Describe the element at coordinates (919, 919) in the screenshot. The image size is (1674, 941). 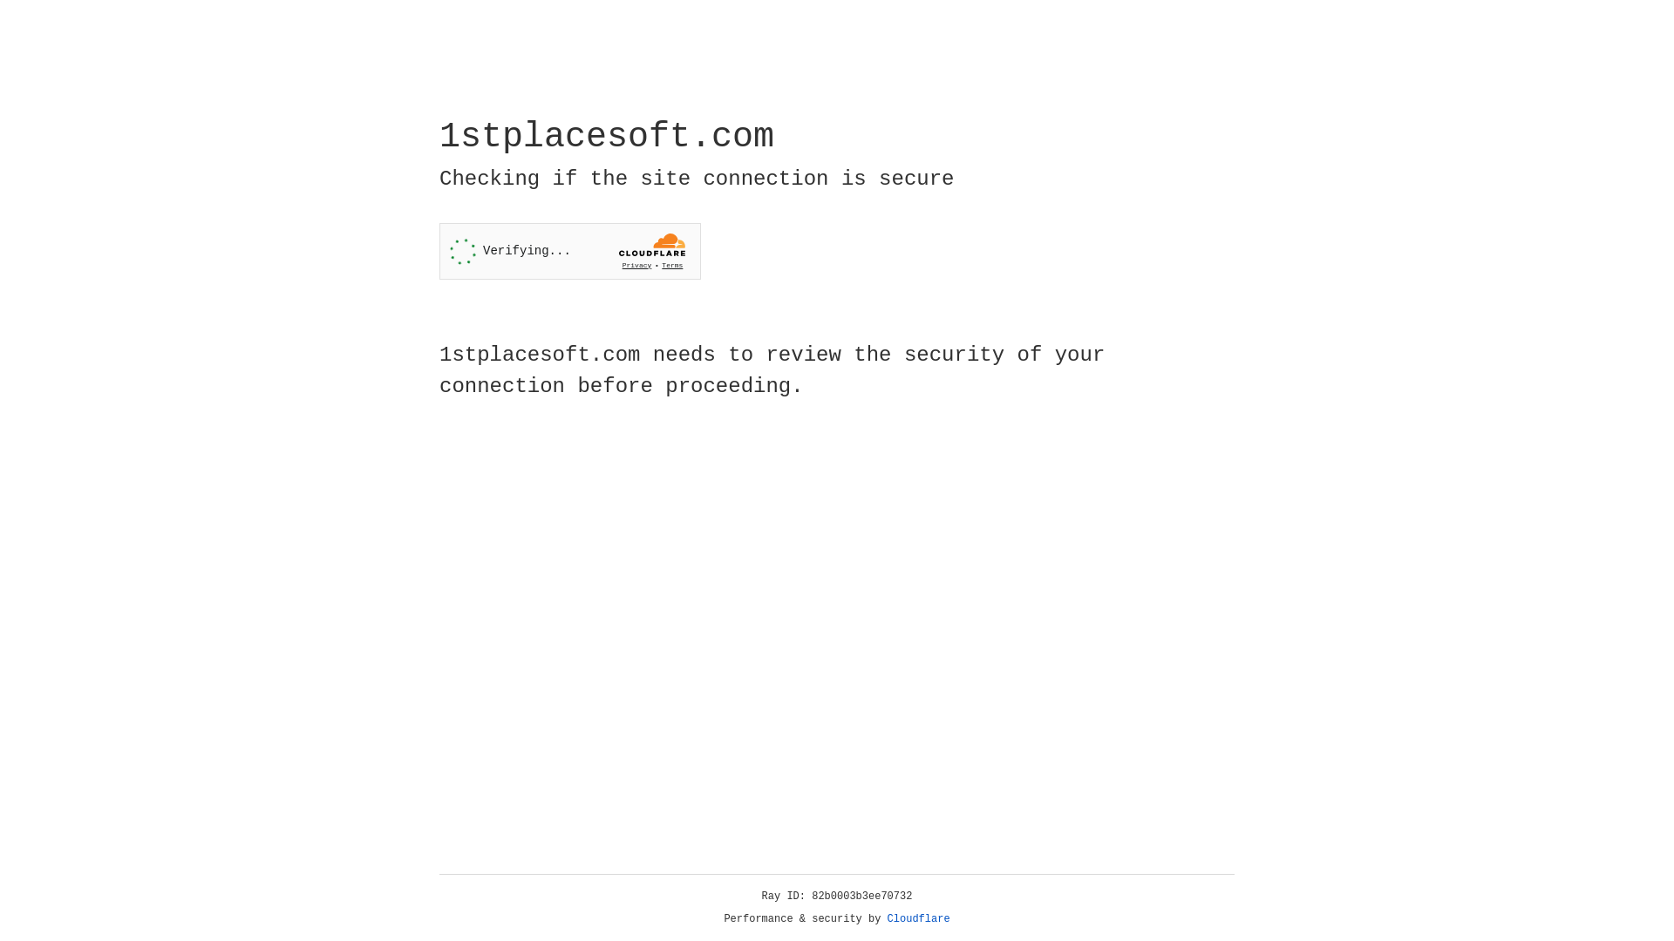
I see `Cloudflare` at that location.